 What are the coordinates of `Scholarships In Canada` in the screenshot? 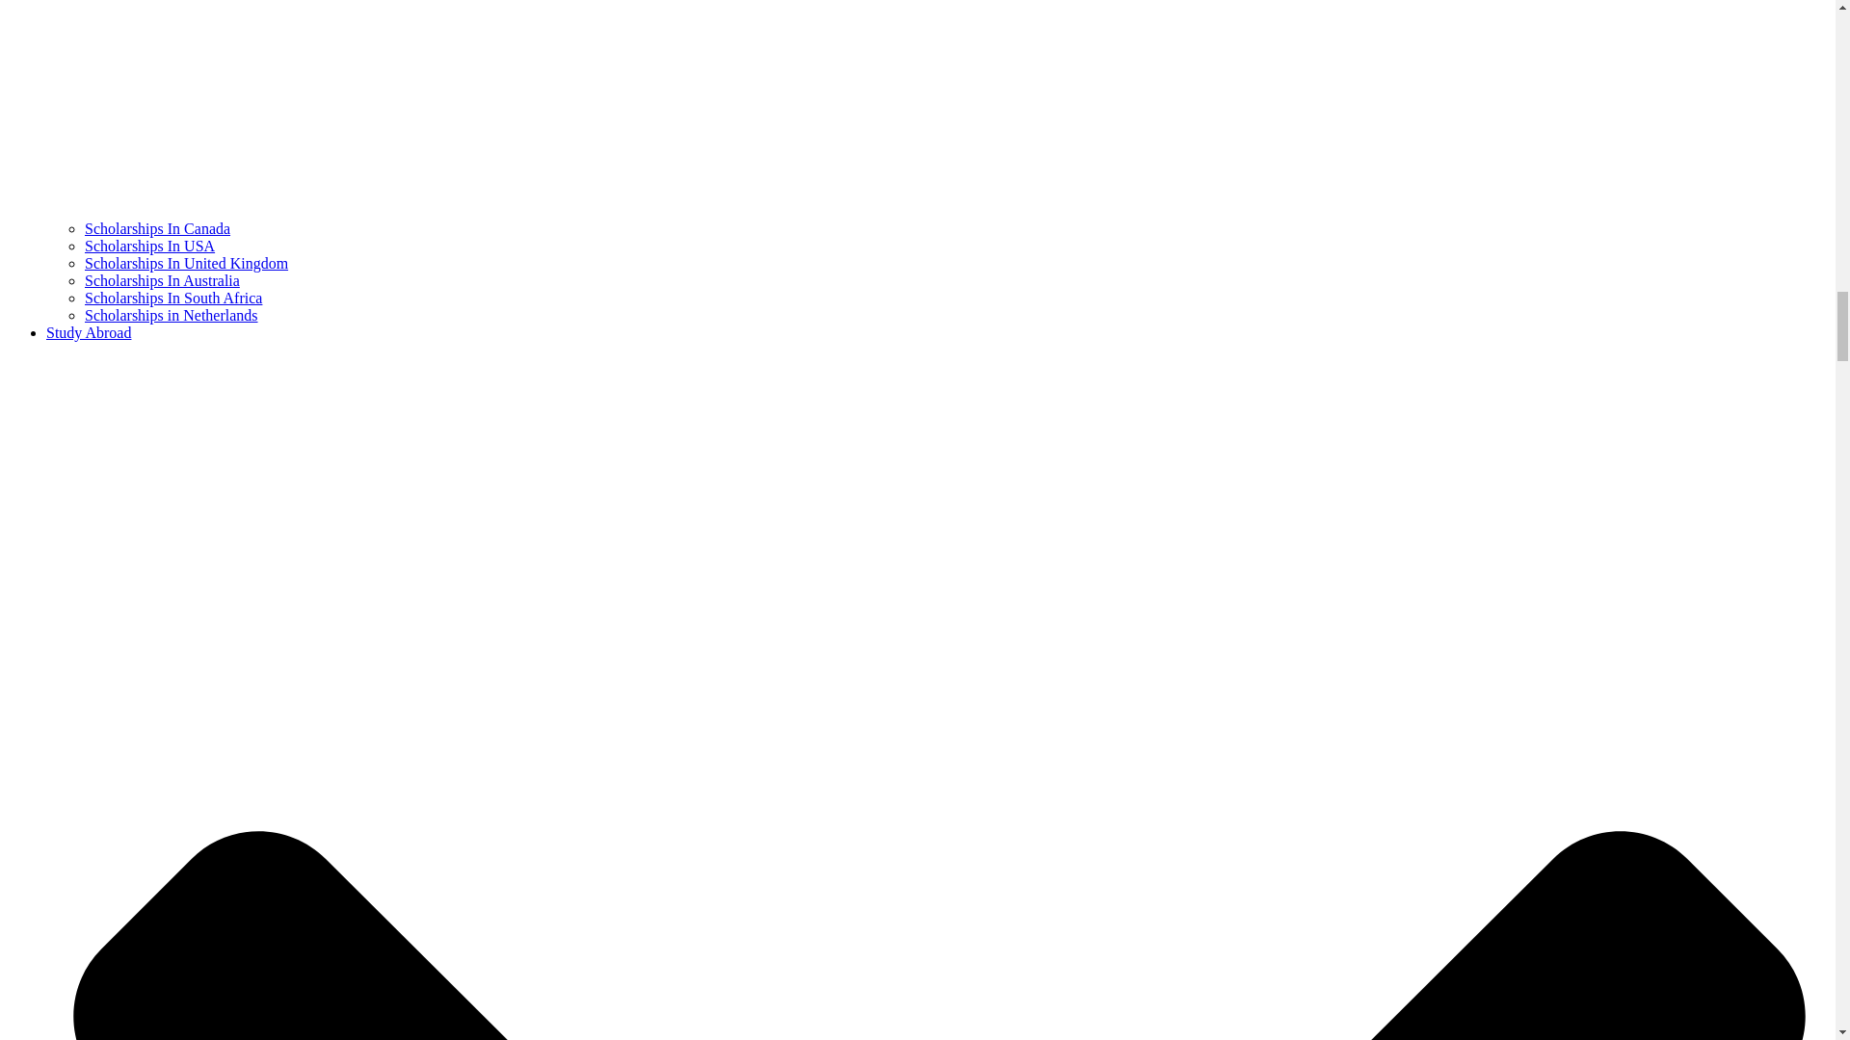 It's located at (157, 228).